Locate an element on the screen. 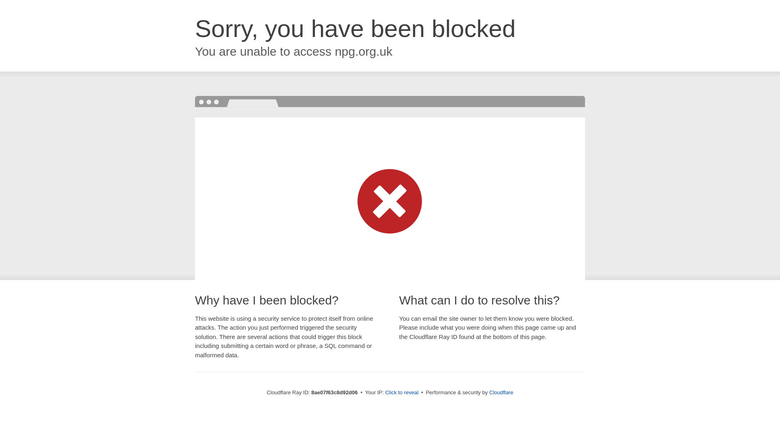  Click to reveal is located at coordinates (401, 393).